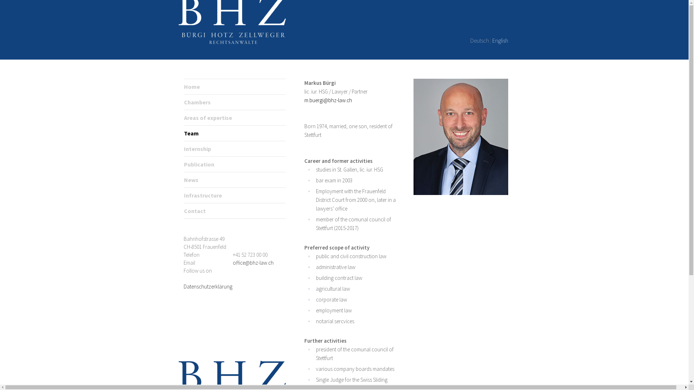 The width and height of the screenshot is (694, 390). What do you see at coordinates (191, 180) in the screenshot?
I see `News` at bounding box center [191, 180].